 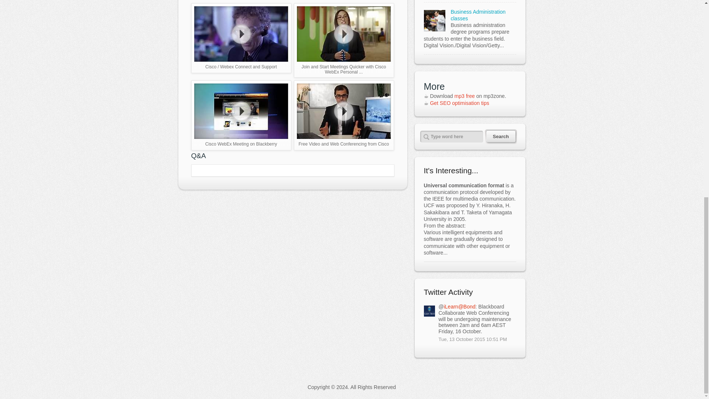 What do you see at coordinates (478, 15) in the screenshot?
I see `Business Administration classes` at bounding box center [478, 15].